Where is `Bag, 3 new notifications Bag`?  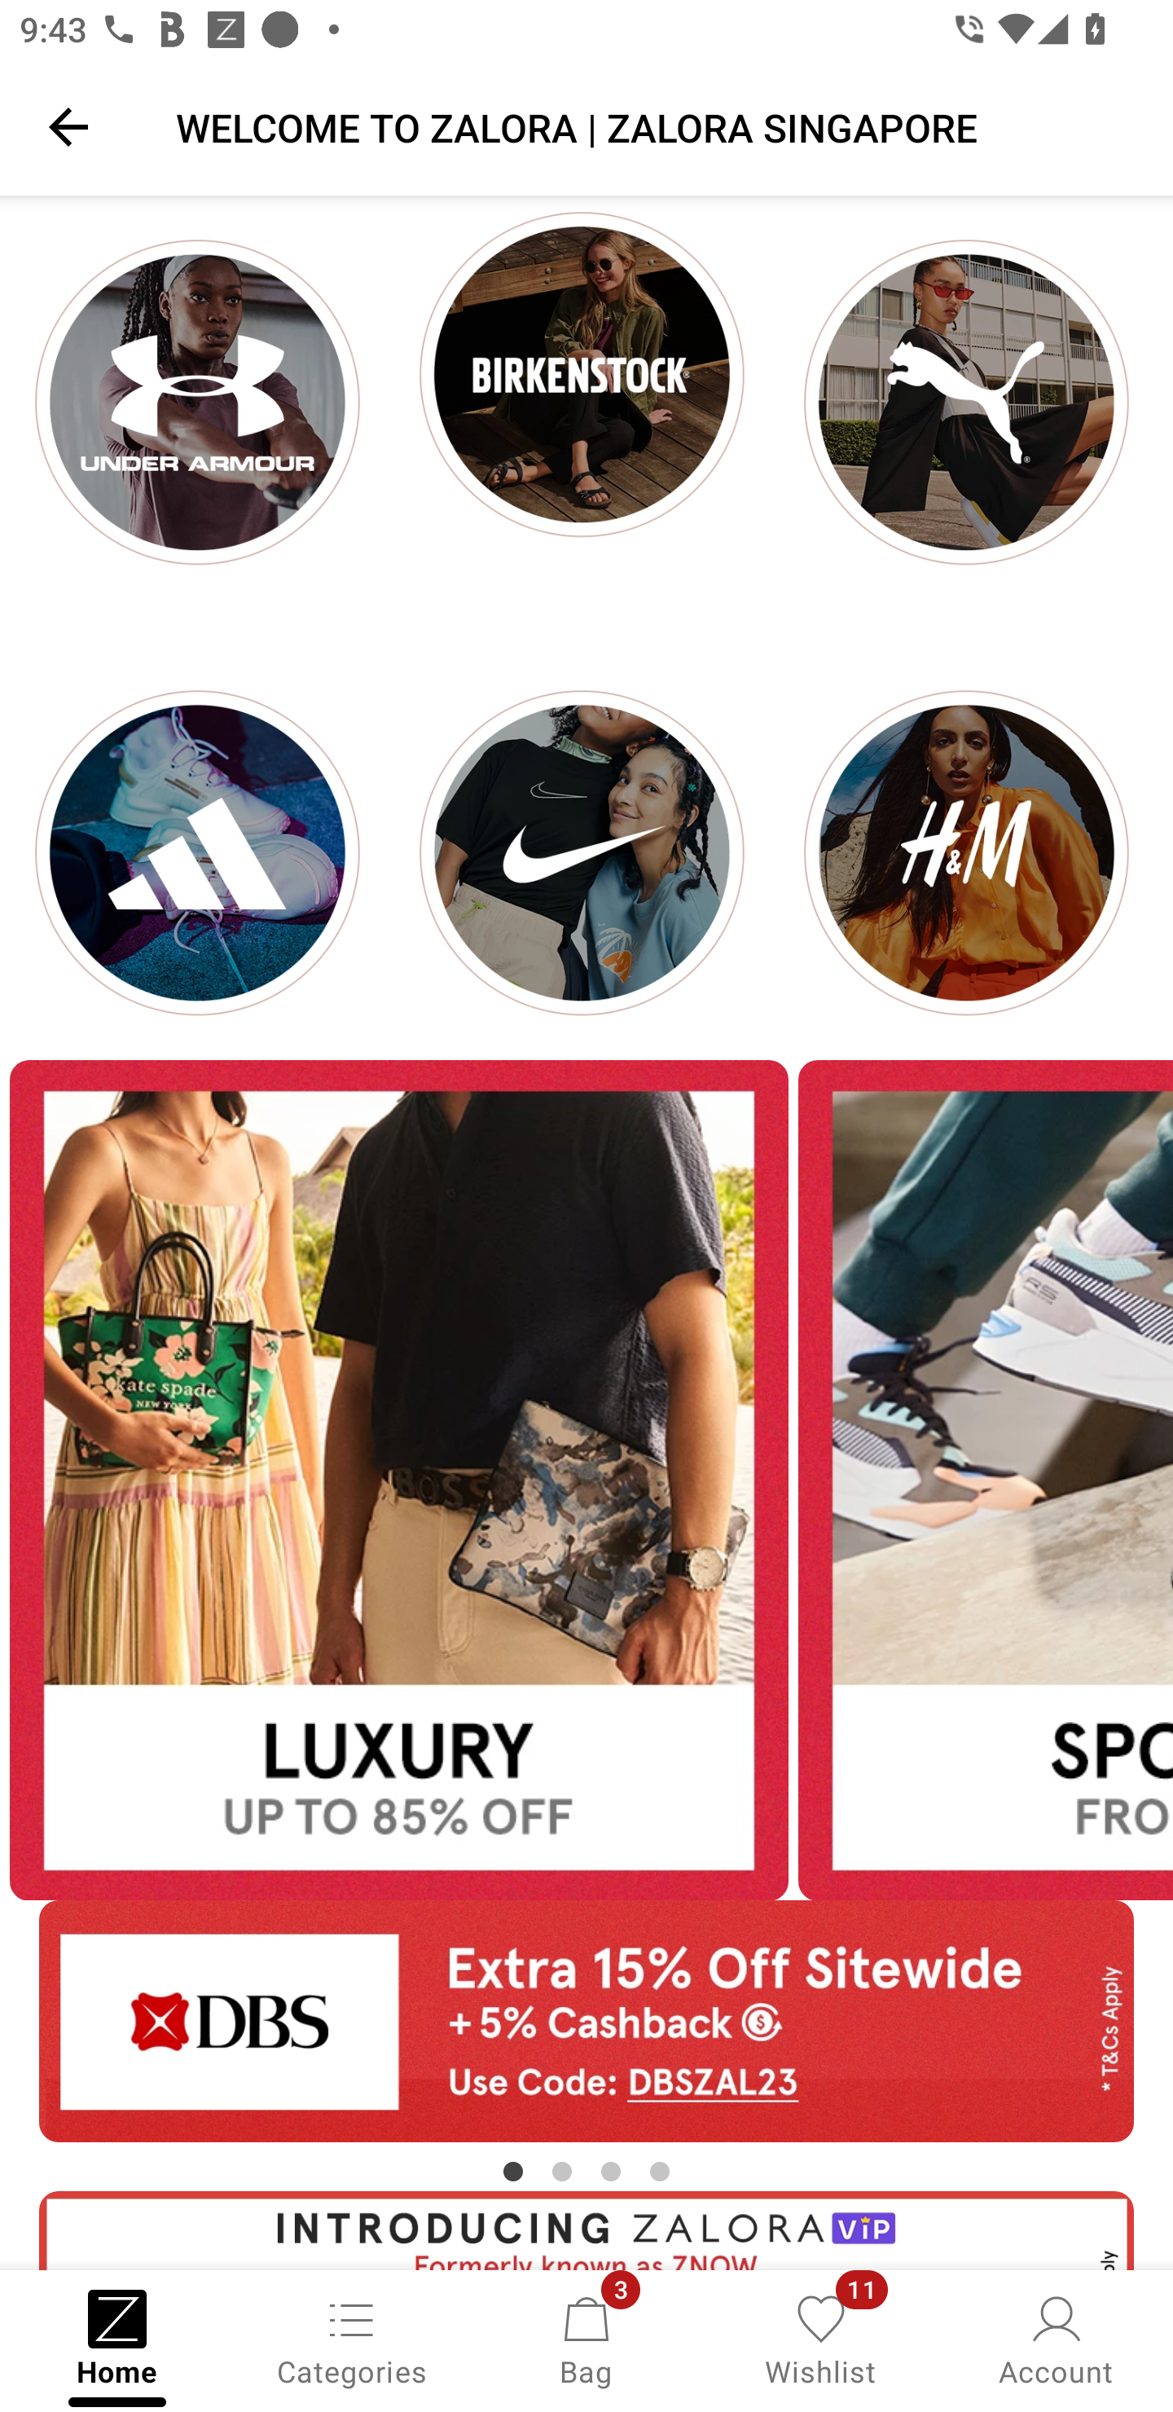
Bag, 3 new notifications Bag is located at coordinates (586, 2339).